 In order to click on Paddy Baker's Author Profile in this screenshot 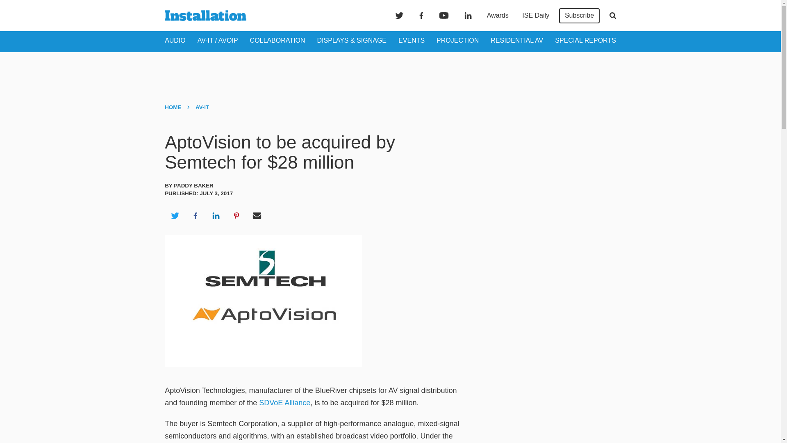, I will do `click(193, 185)`.